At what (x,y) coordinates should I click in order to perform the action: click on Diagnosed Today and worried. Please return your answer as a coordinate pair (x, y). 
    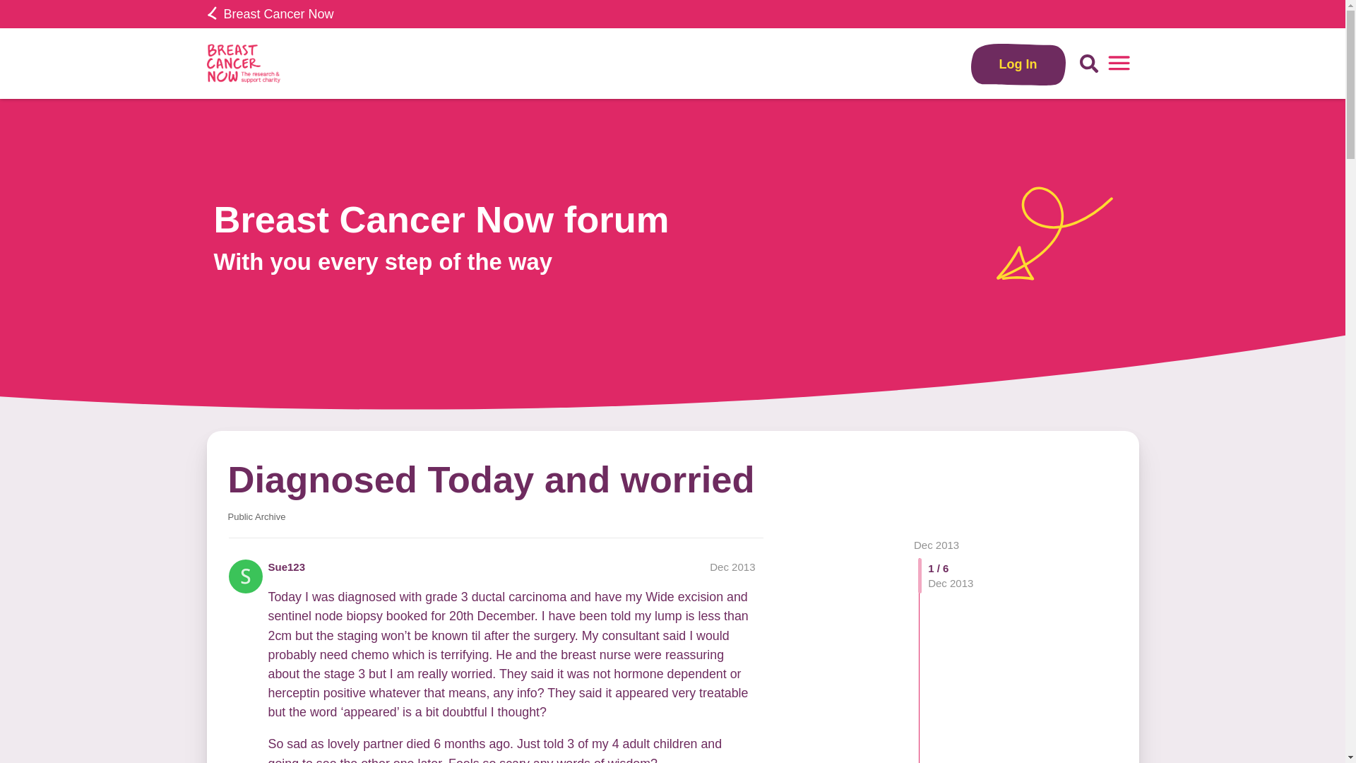
    Looking at the image, I should click on (490, 479).